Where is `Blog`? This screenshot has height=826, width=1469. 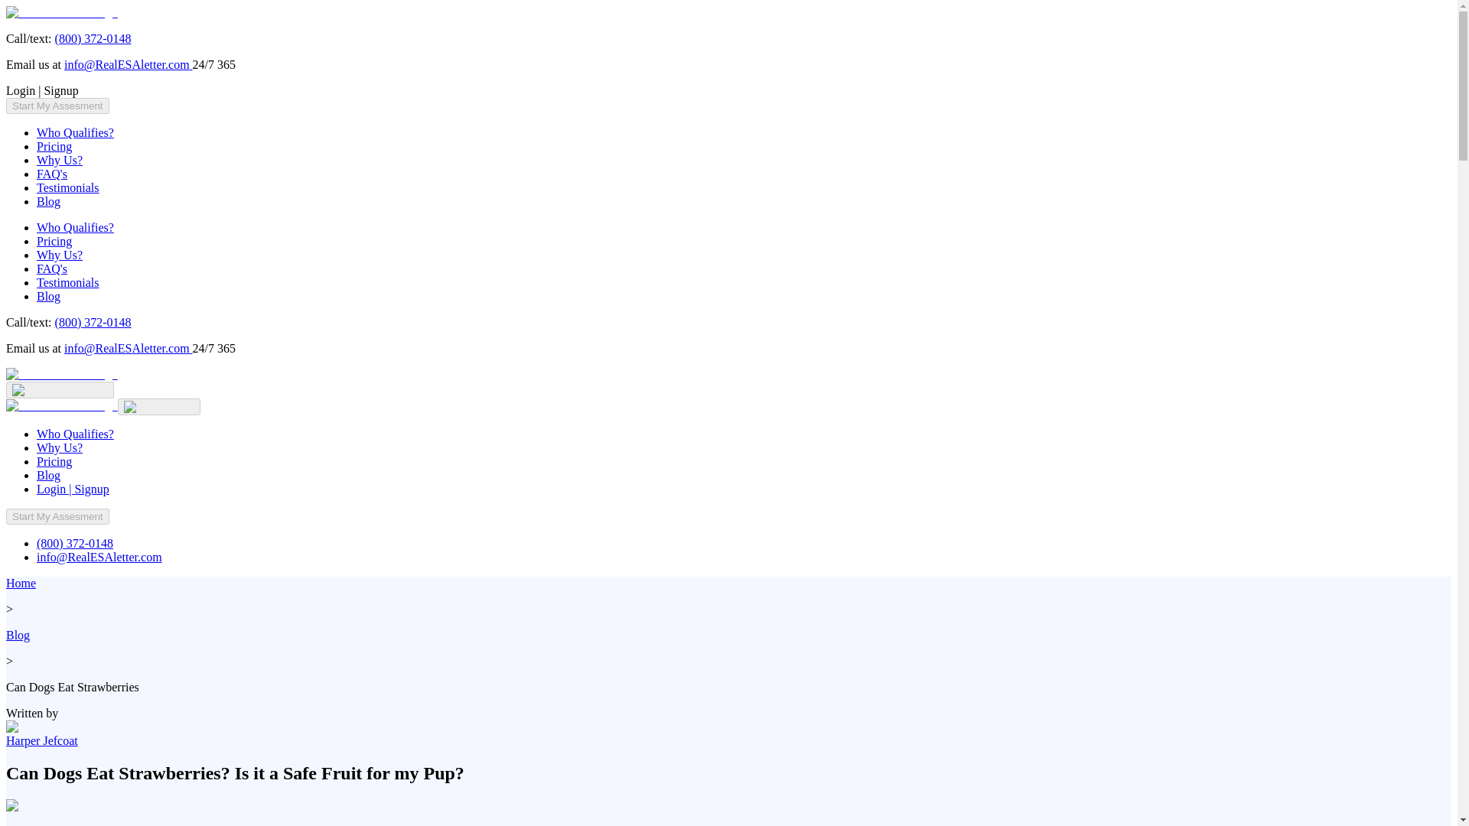
Blog is located at coordinates (48, 297).